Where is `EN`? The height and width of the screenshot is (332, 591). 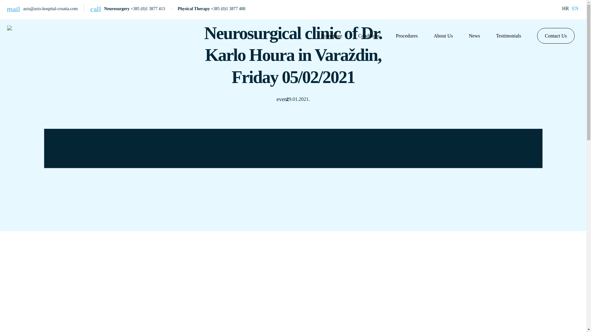 EN is located at coordinates (574, 8).